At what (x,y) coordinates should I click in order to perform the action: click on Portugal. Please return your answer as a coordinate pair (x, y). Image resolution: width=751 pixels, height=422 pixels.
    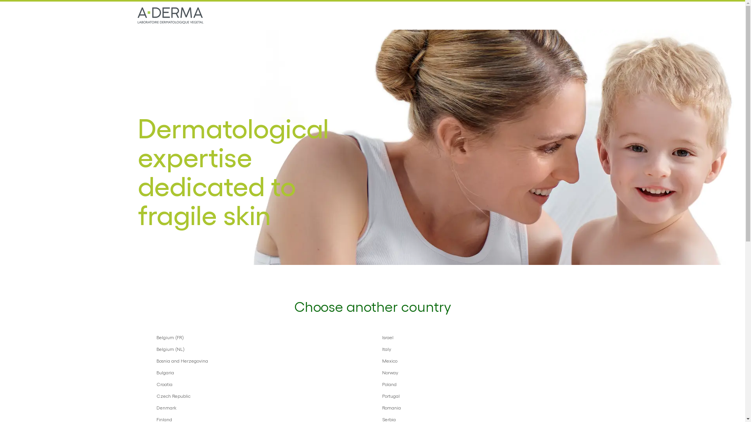
    Looking at the image, I should click on (485, 396).